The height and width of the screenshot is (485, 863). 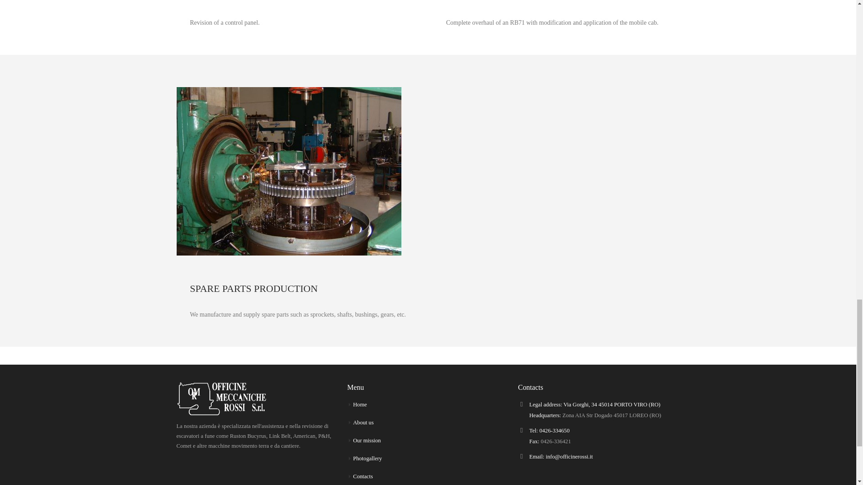 I want to click on Home, so click(x=360, y=405).